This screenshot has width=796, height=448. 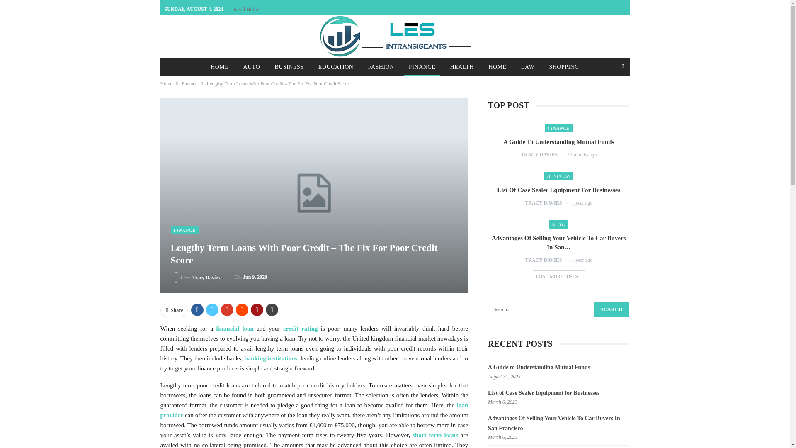 What do you see at coordinates (612, 309) in the screenshot?
I see `Search` at bounding box center [612, 309].